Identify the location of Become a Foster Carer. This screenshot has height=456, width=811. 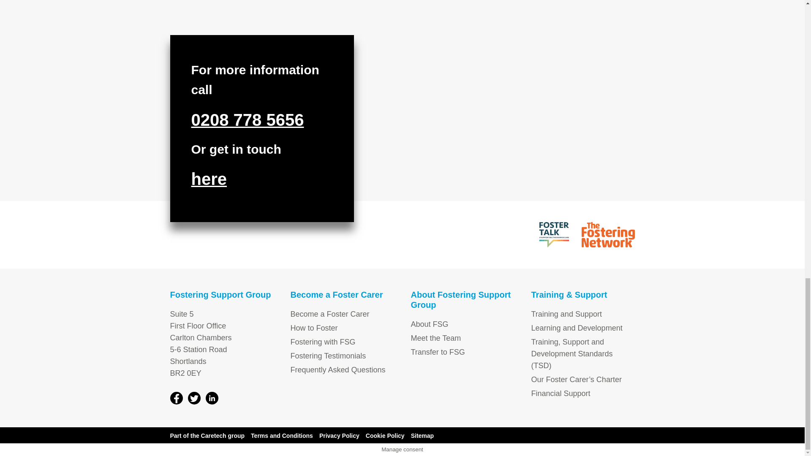
(330, 314).